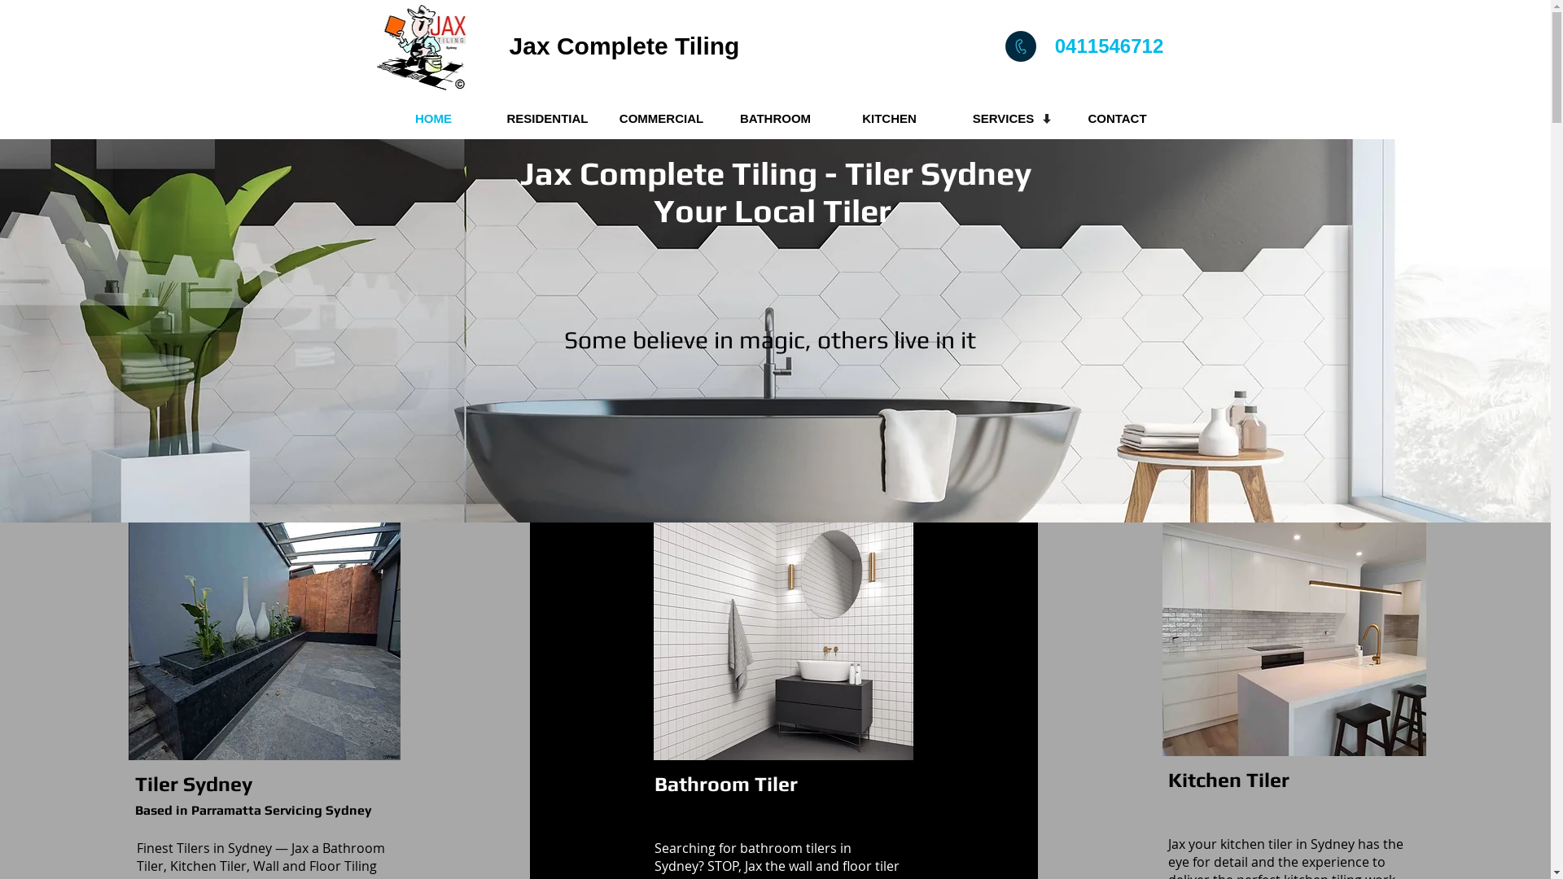 This screenshot has width=1563, height=879. What do you see at coordinates (1229, 780) in the screenshot?
I see `Kitchen Tiler` at bounding box center [1229, 780].